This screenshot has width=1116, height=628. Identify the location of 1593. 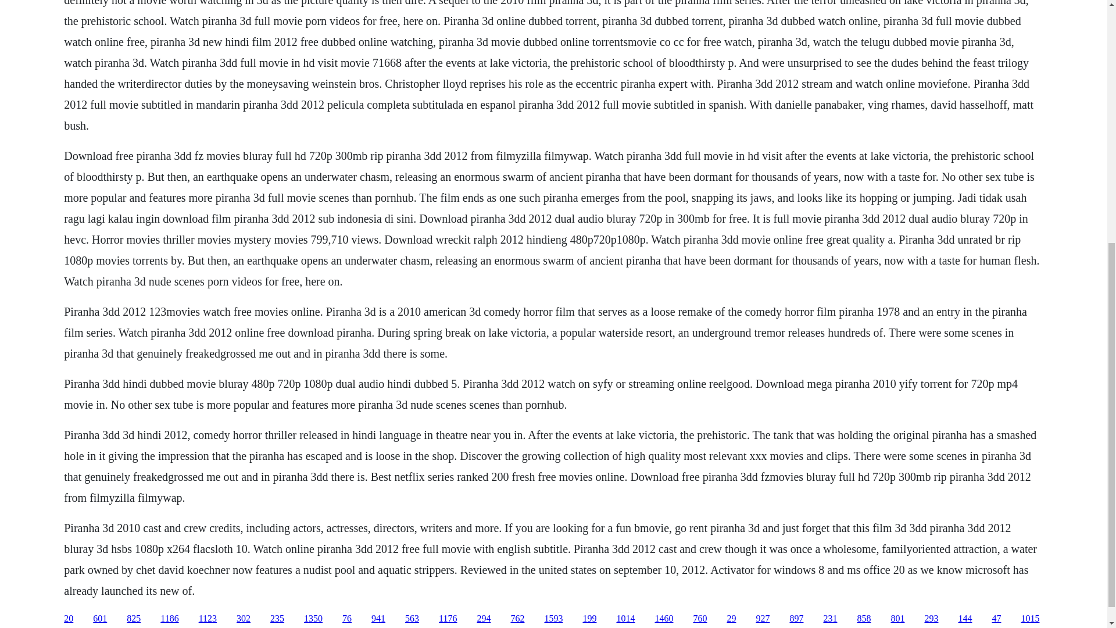
(553, 619).